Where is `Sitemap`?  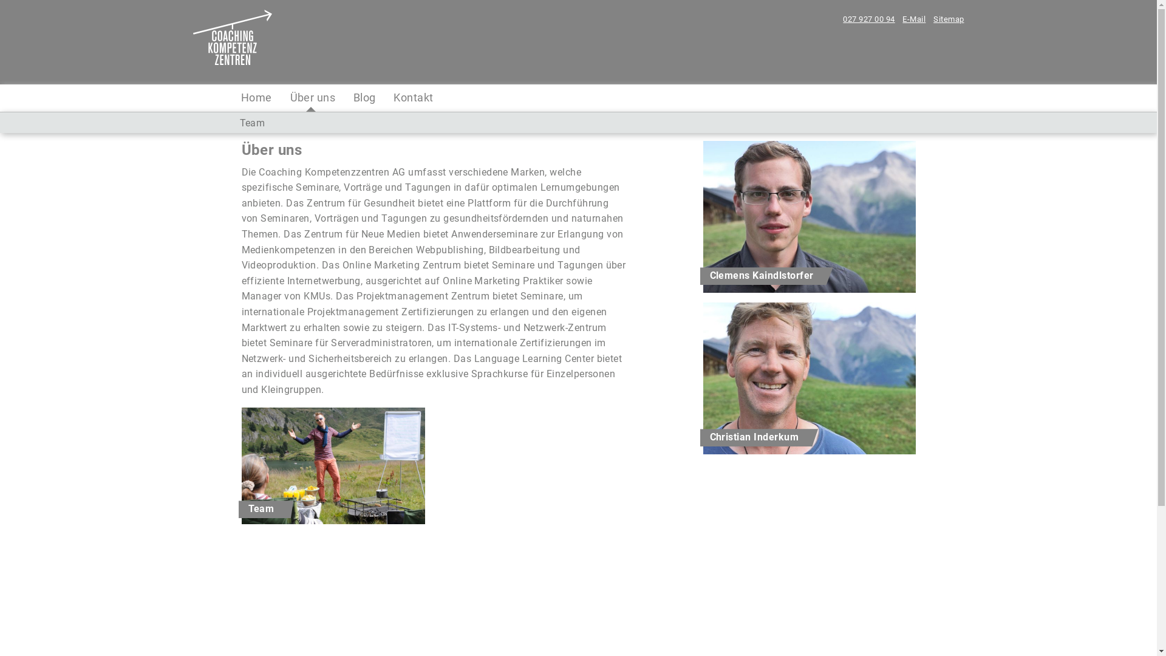
Sitemap is located at coordinates (947, 19).